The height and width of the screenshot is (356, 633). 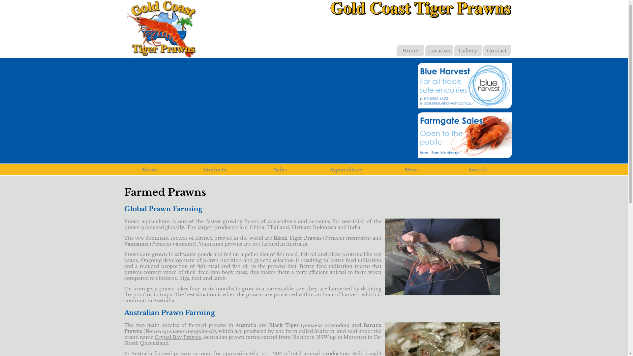 I want to click on Products, so click(x=215, y=169).